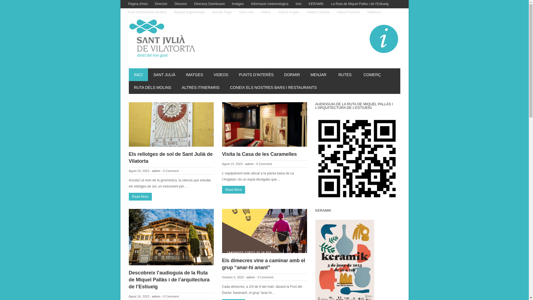  Describe the element at coordinates (194, 75) in the screenshot. I see `IMATGES` at that location.